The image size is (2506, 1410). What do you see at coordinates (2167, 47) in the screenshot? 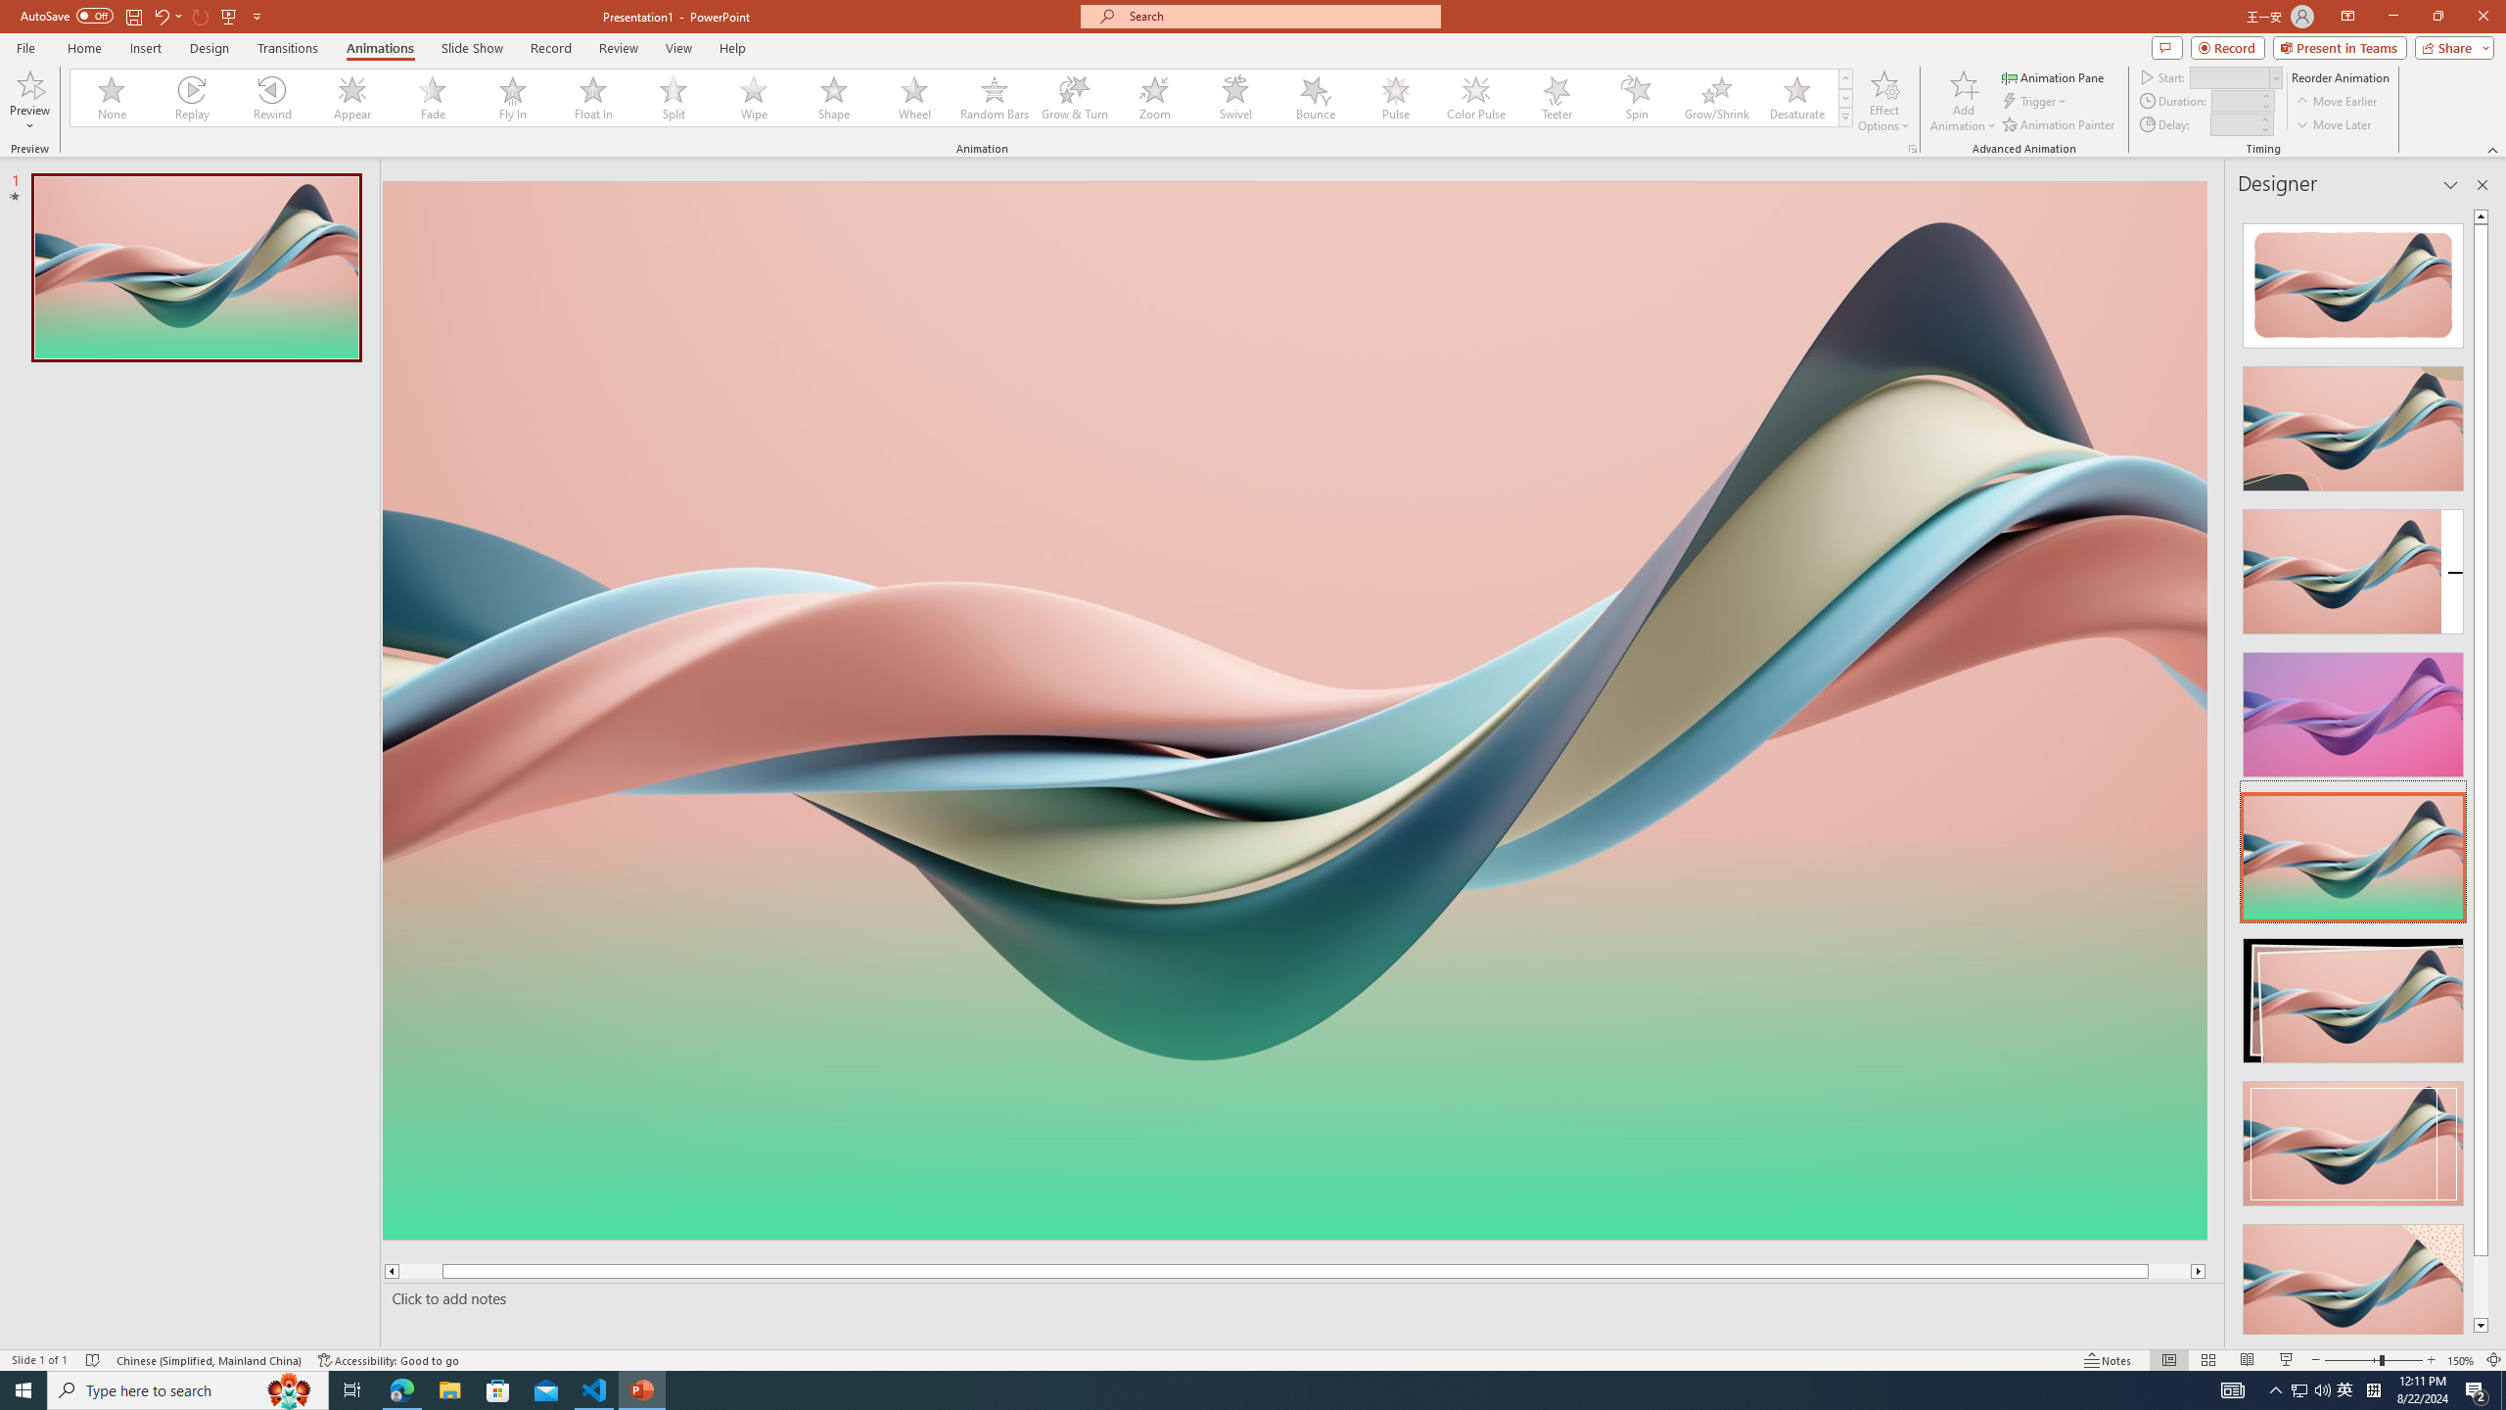
I see `Comments` at bounding box center [2167, 47].